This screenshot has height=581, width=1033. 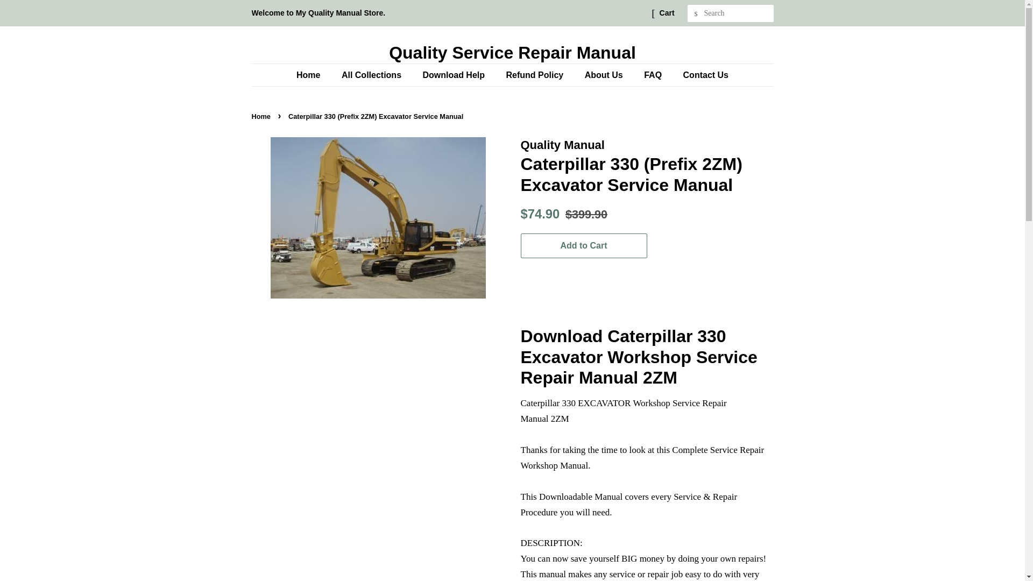 I want to click on Search, so click(x=696, y=13).